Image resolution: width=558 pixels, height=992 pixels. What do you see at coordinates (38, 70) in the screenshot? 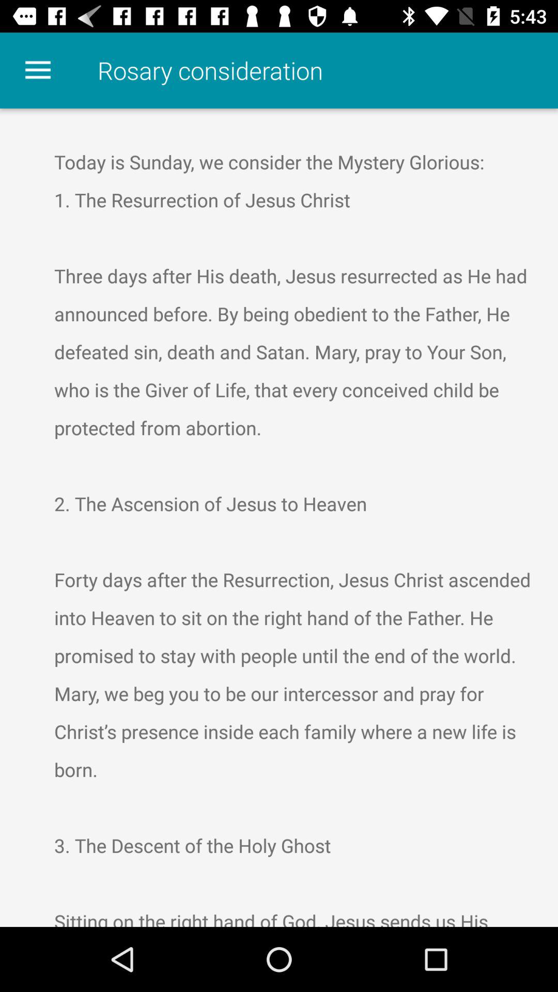
I see `turn off the icon to the left of rosary consideration icon` at bounding box center [38, 70].